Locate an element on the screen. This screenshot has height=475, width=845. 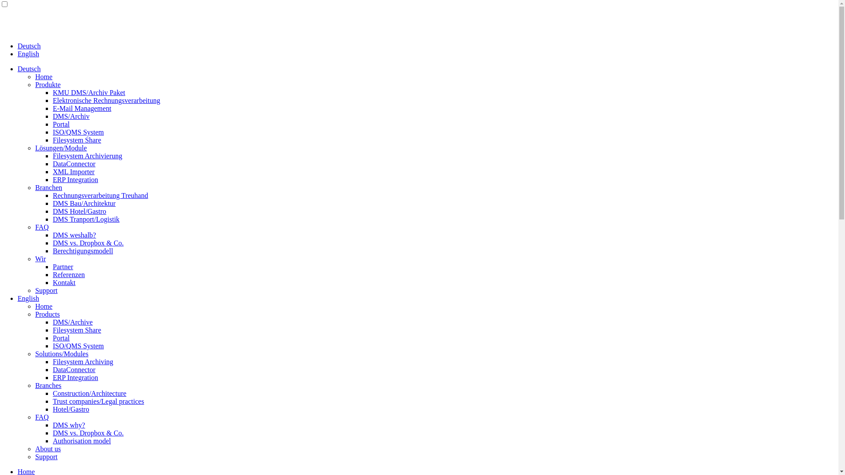
Trust companies/Legal practices is located at coordinates (99, 401).